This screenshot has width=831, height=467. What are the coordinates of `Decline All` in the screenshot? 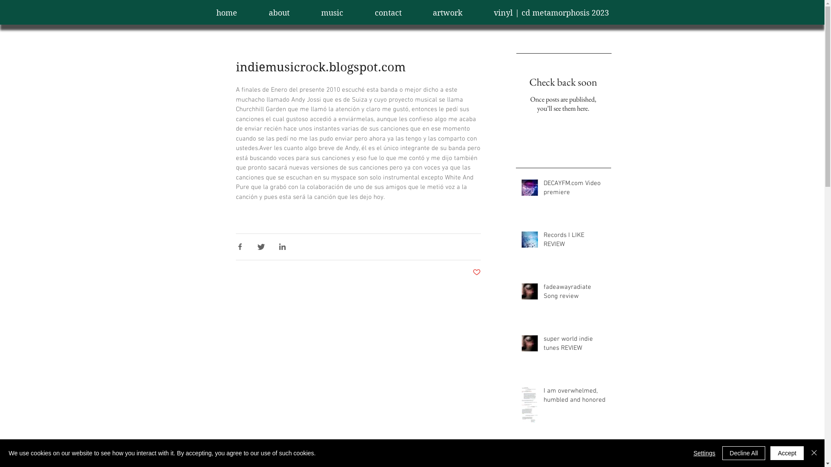 It's located at (744, 453).